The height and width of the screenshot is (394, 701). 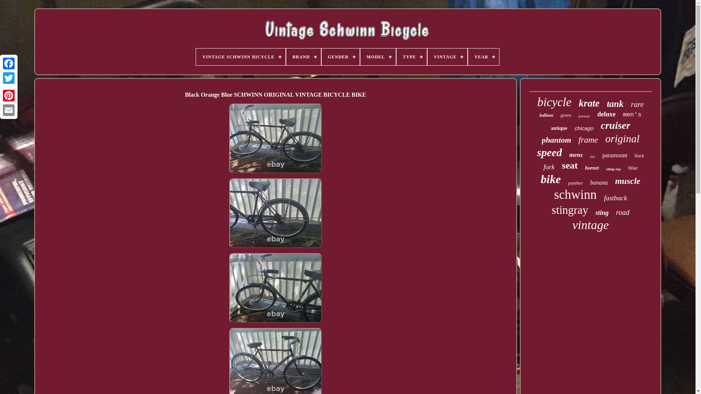 What do you see at coordinates (340, 57) in the screenshot?
I see `GENDER` at bounding box center [340, 57].